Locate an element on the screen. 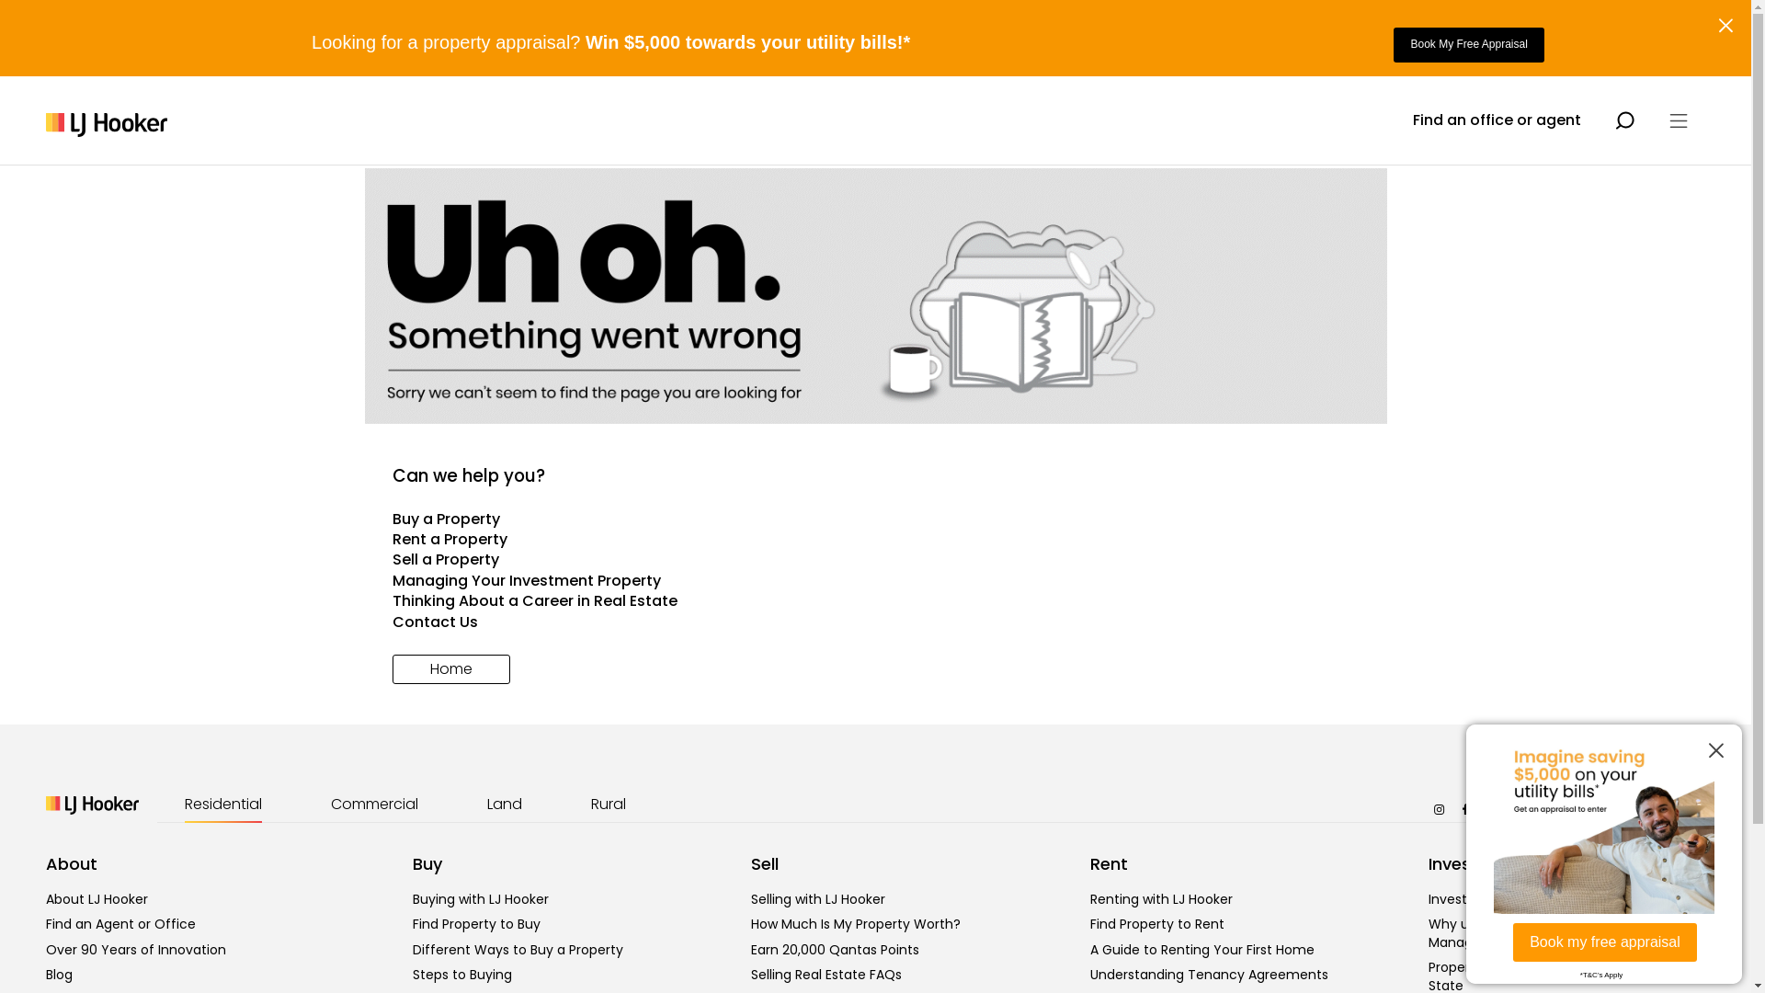  Managing Your Investment Property is located at coordinates (875, 581).